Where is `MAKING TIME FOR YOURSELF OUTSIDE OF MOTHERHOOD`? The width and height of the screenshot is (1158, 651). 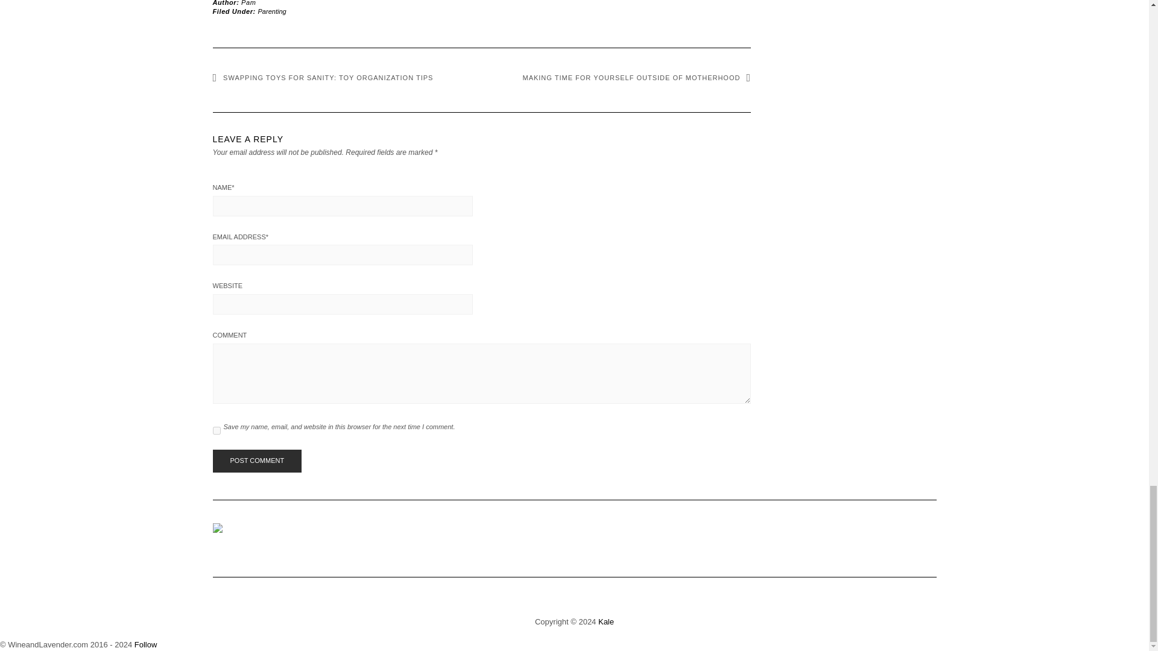
MAKING TIME FOR YOURSELF OUTSIDE OF MOTHERHOOD is located at coordinates (636, 78).